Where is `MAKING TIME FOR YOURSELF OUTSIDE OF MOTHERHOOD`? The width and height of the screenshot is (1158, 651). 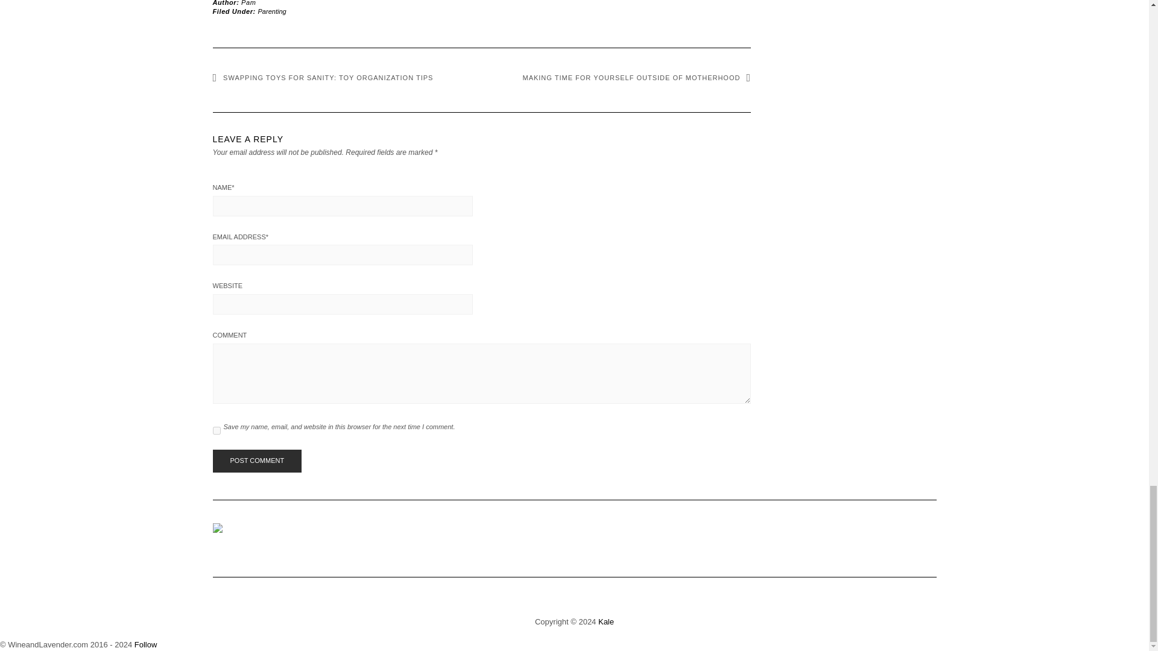
MAKING TIME FOR YOURSELF OUTSIDE OF MOTHERHOOD is located at coordinates (636, 78).